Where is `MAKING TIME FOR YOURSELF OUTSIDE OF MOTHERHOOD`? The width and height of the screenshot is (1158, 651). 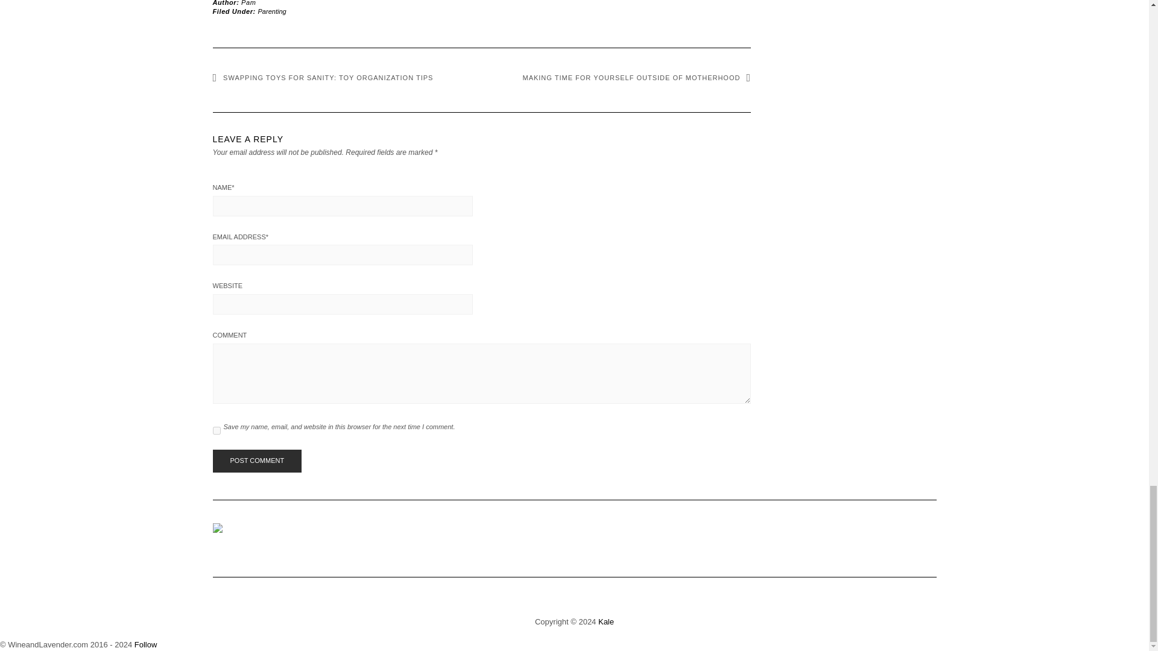
MAKING TIME FOR YOURSELF OUTSIDE OF MOTHERHOOD is located at coordinates (636, 78).